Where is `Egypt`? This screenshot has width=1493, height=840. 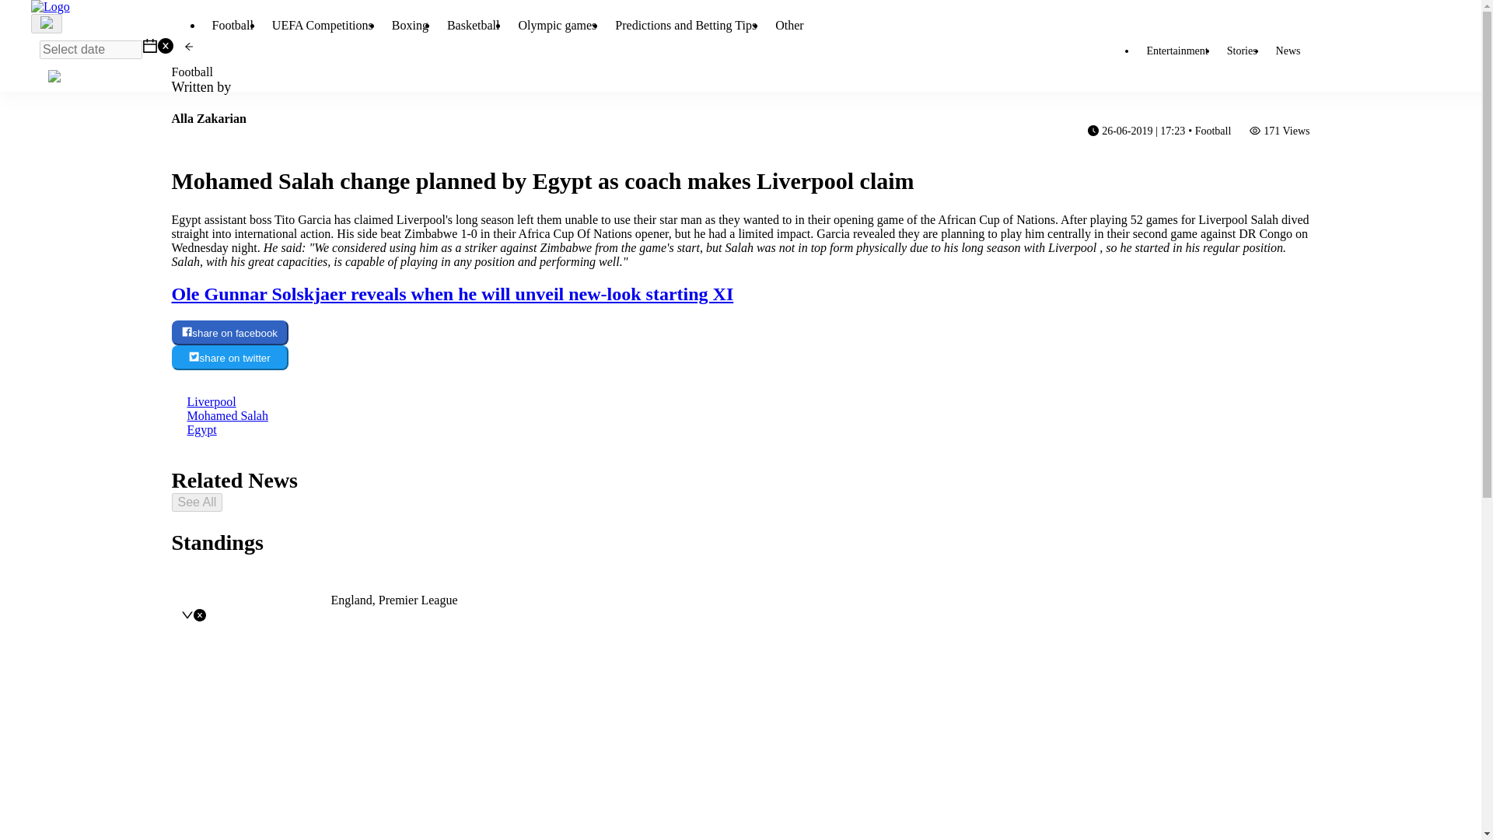
Egypt is located at coordinates (201, 429).